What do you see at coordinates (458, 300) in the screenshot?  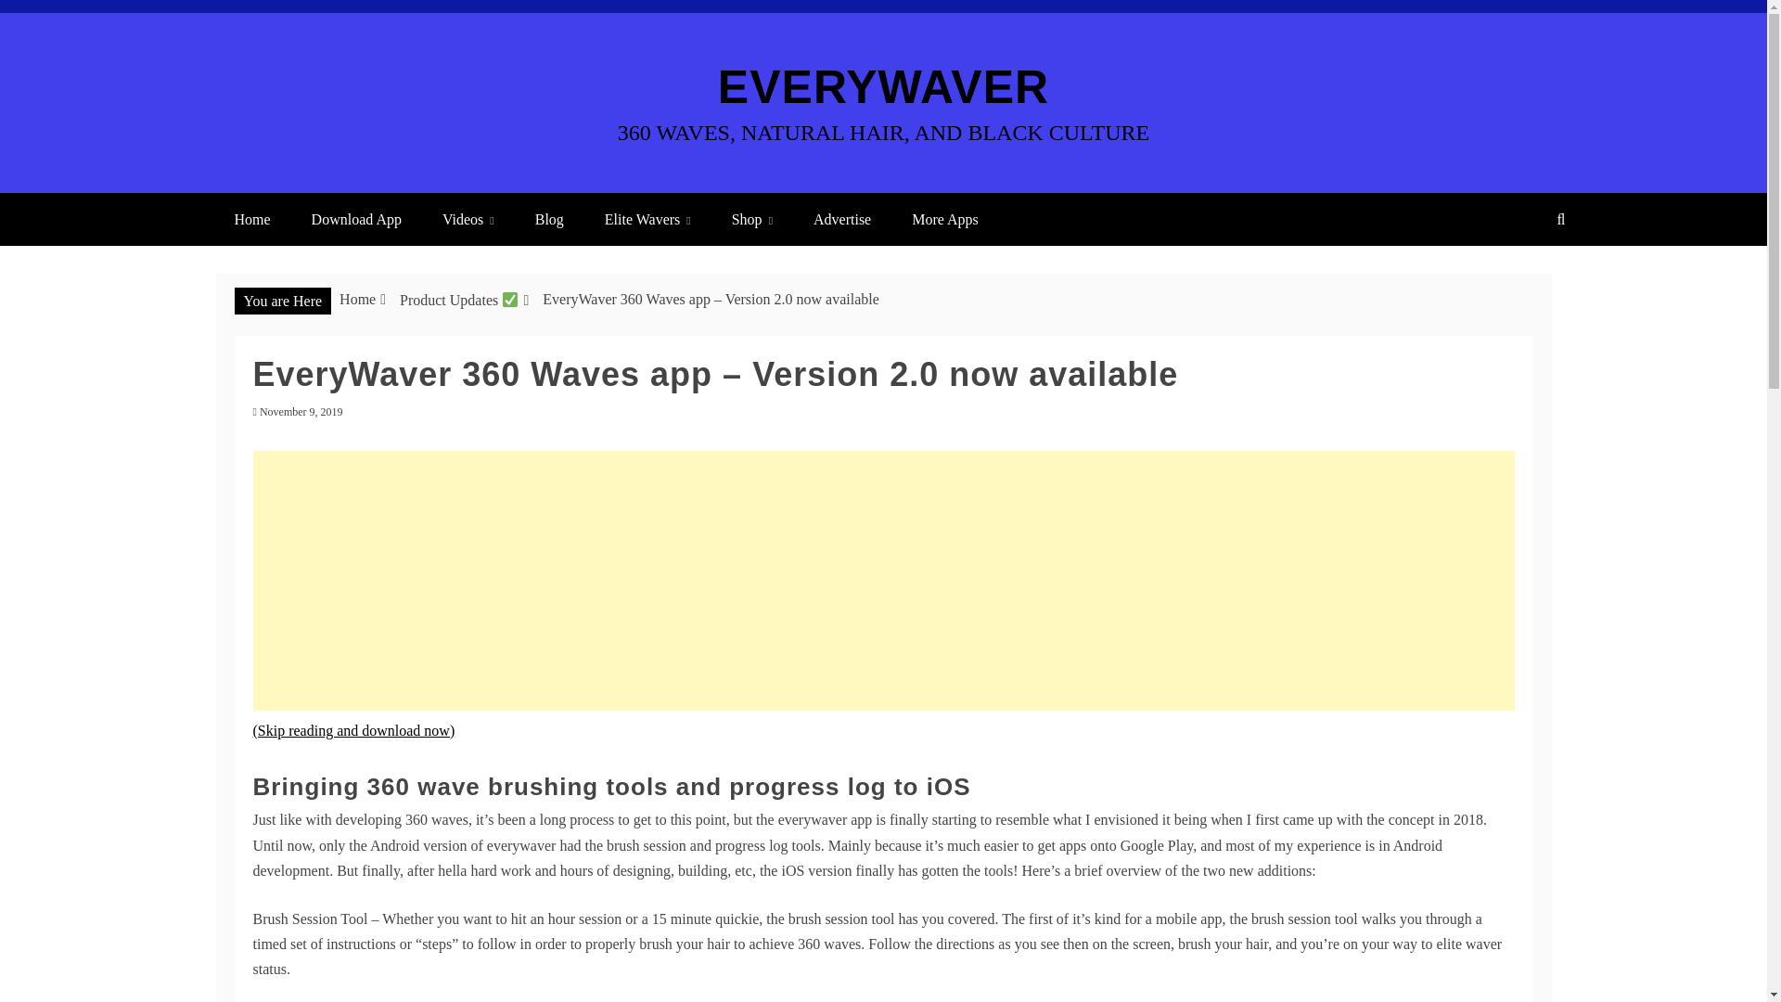 I see `Product Updates` at bounding box center [458, 300].